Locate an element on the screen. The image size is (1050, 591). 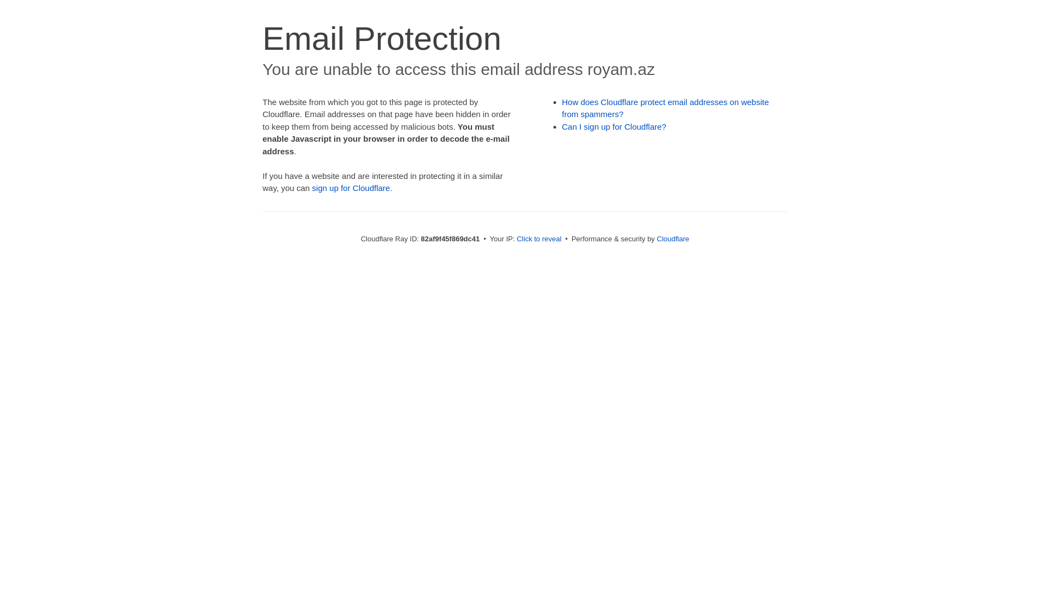
sign up for Cloudflare is located at coordinates (351, 188).